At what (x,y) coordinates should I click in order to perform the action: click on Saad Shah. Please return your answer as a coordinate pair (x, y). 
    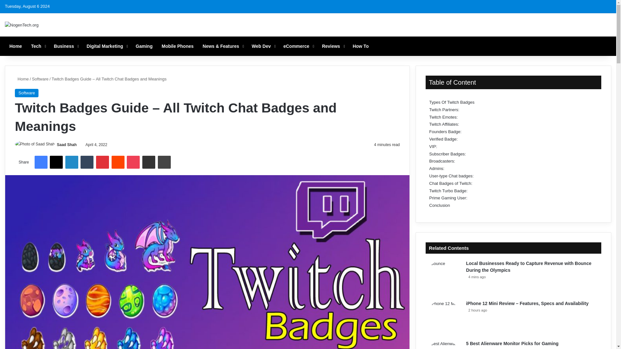
    Looking at the image, I should click on (67, 144).